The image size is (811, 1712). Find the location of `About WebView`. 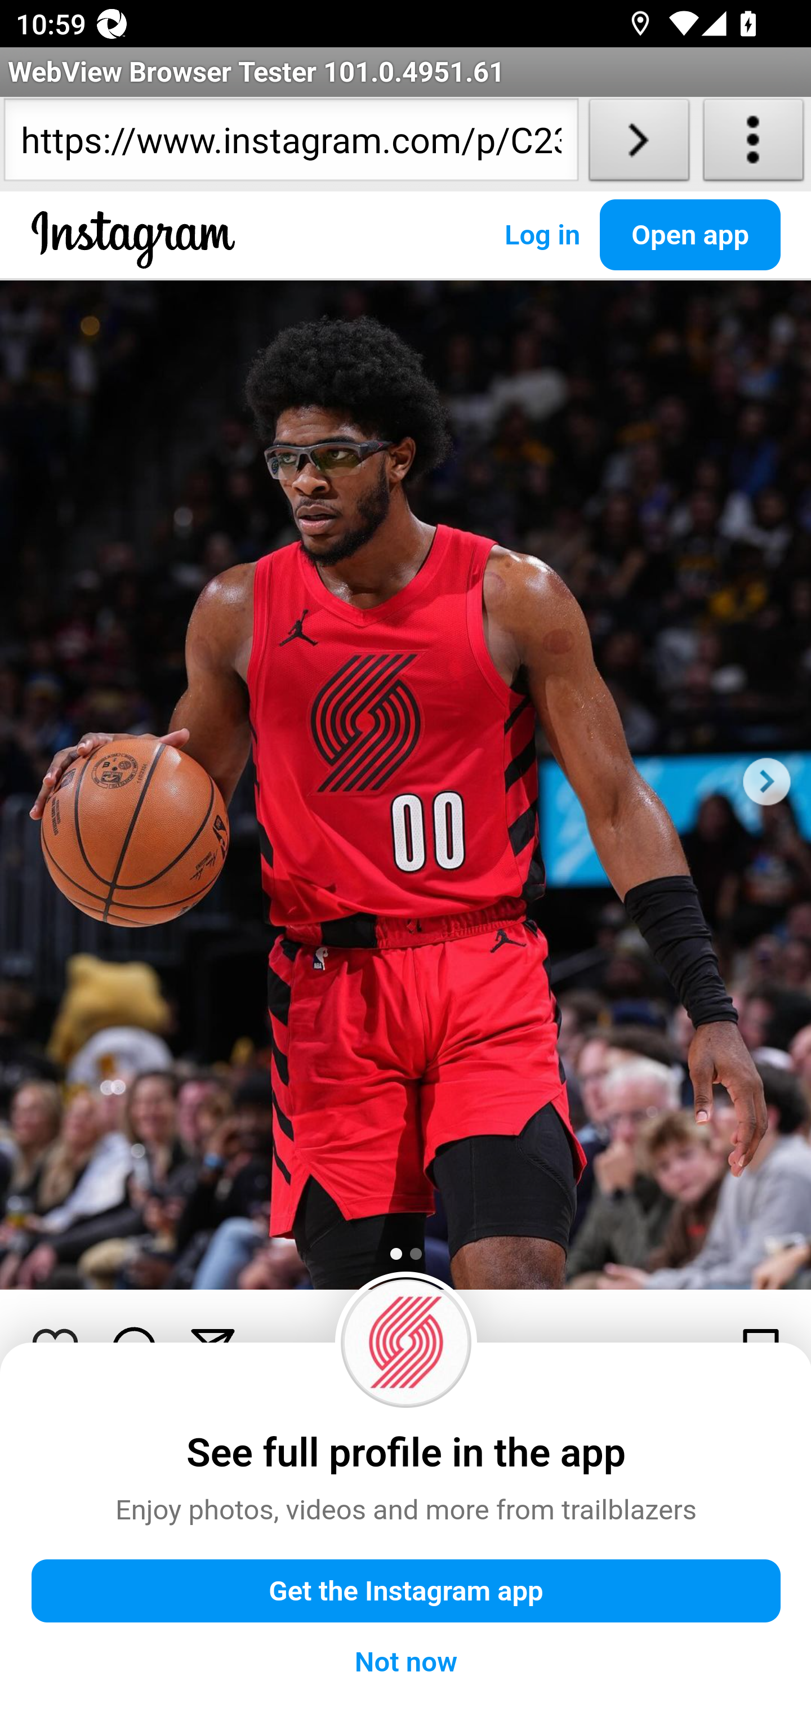

About WebView is located at coordinates (754, 144).